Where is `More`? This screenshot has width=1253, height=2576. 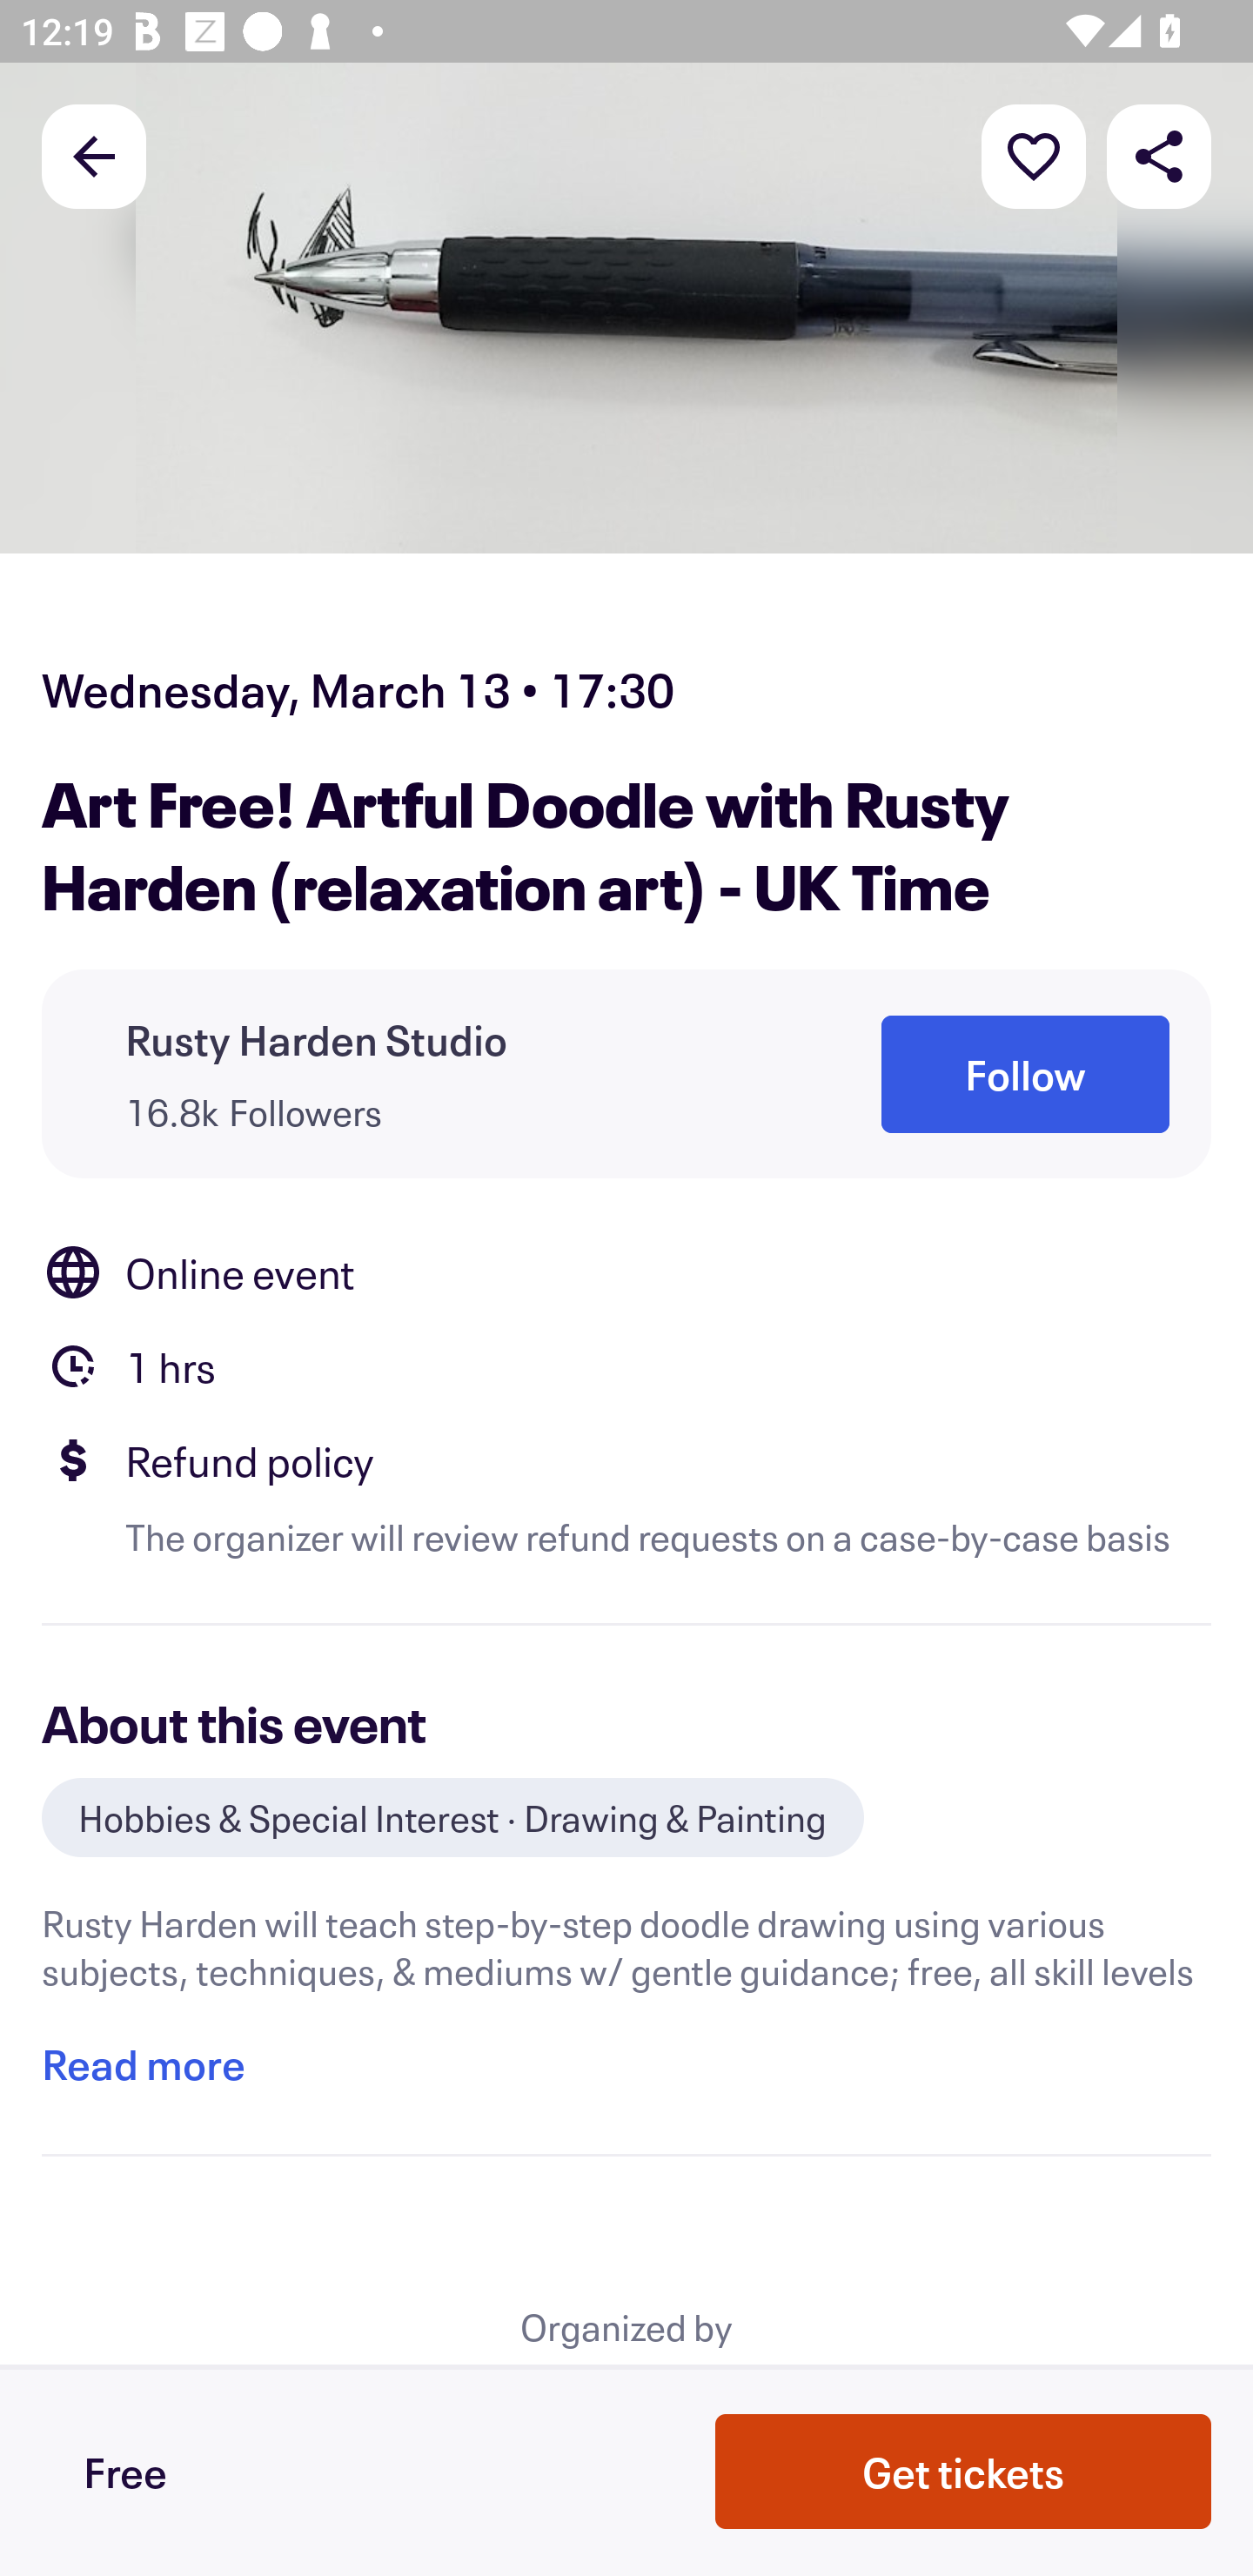 More is located at coordinates (1034, 155).